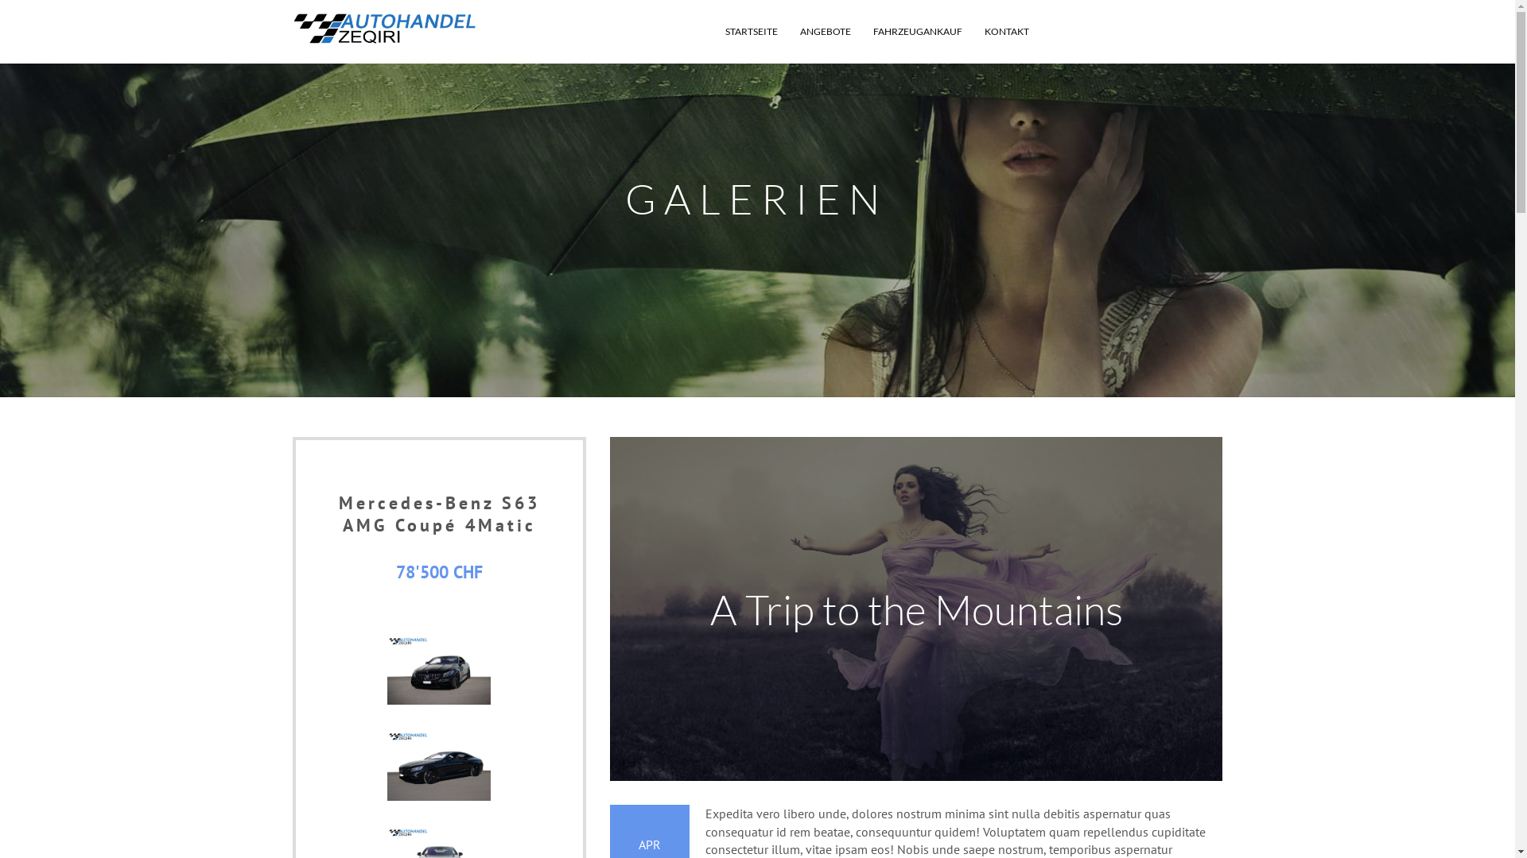 Image resolution: width=1527 pixels, height=858 pixels. I want to click on A Trip to the Mountains, so click(916, 609).